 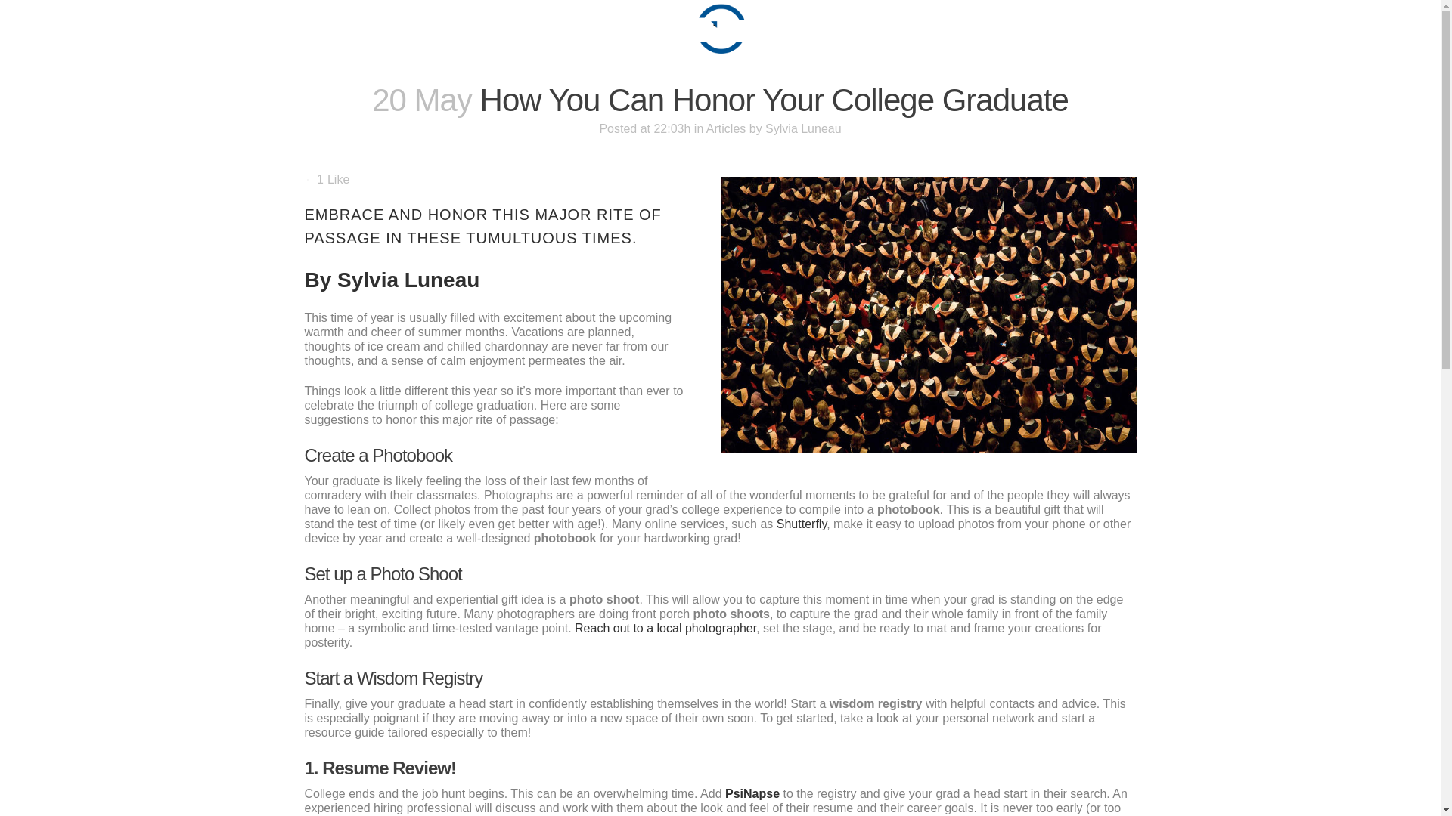 I want to click on Sylvia Luneau, so click(x=803, y=128).